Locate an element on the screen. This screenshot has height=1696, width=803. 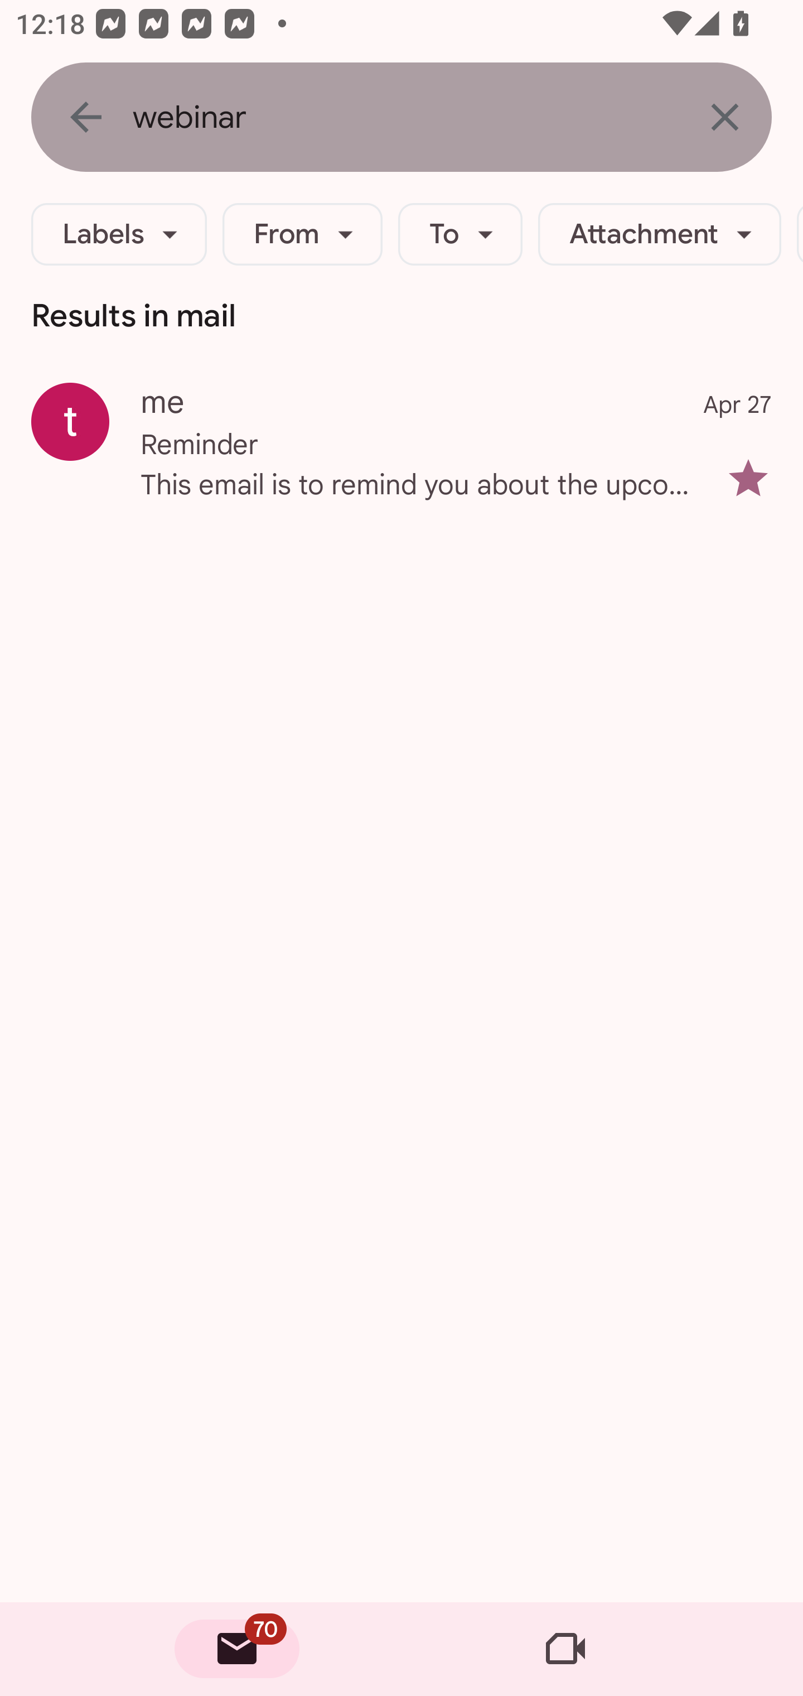
Labels is located at coordinates (119, 234).